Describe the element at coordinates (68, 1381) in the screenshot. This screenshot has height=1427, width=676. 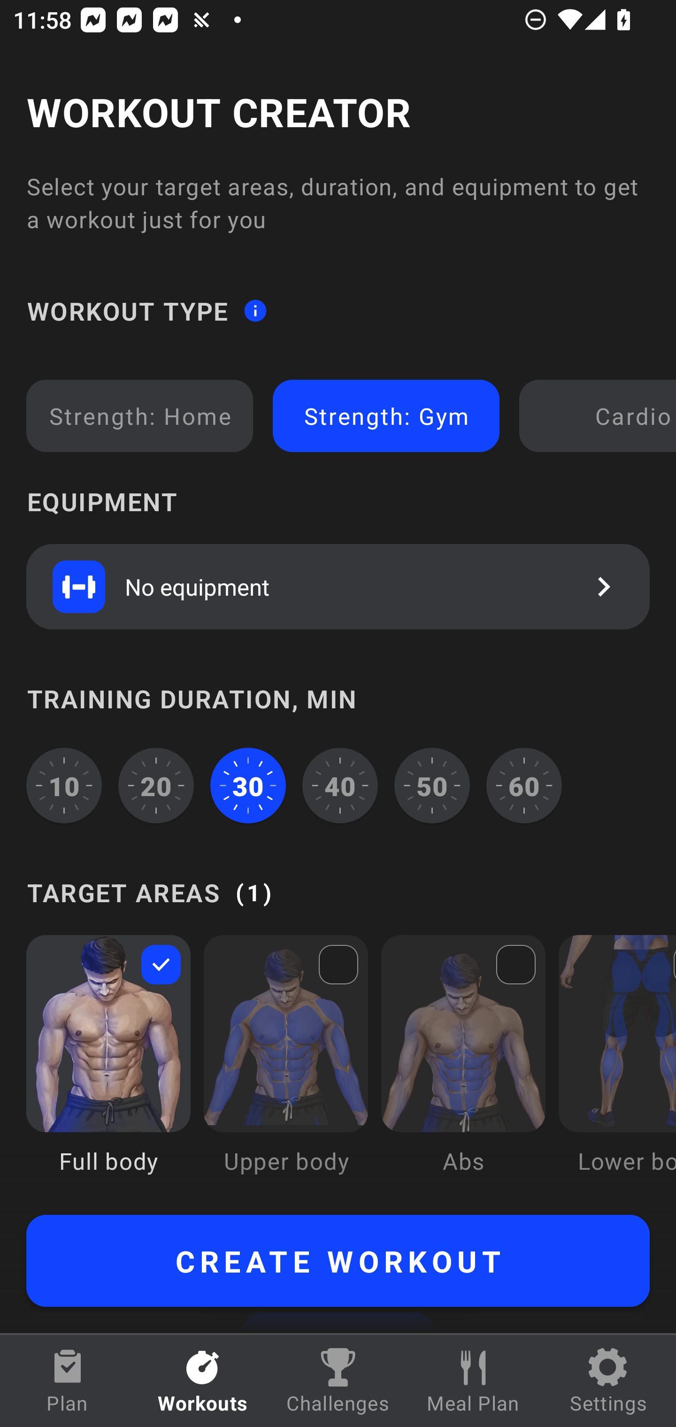
I see ` Plan ` at that location.